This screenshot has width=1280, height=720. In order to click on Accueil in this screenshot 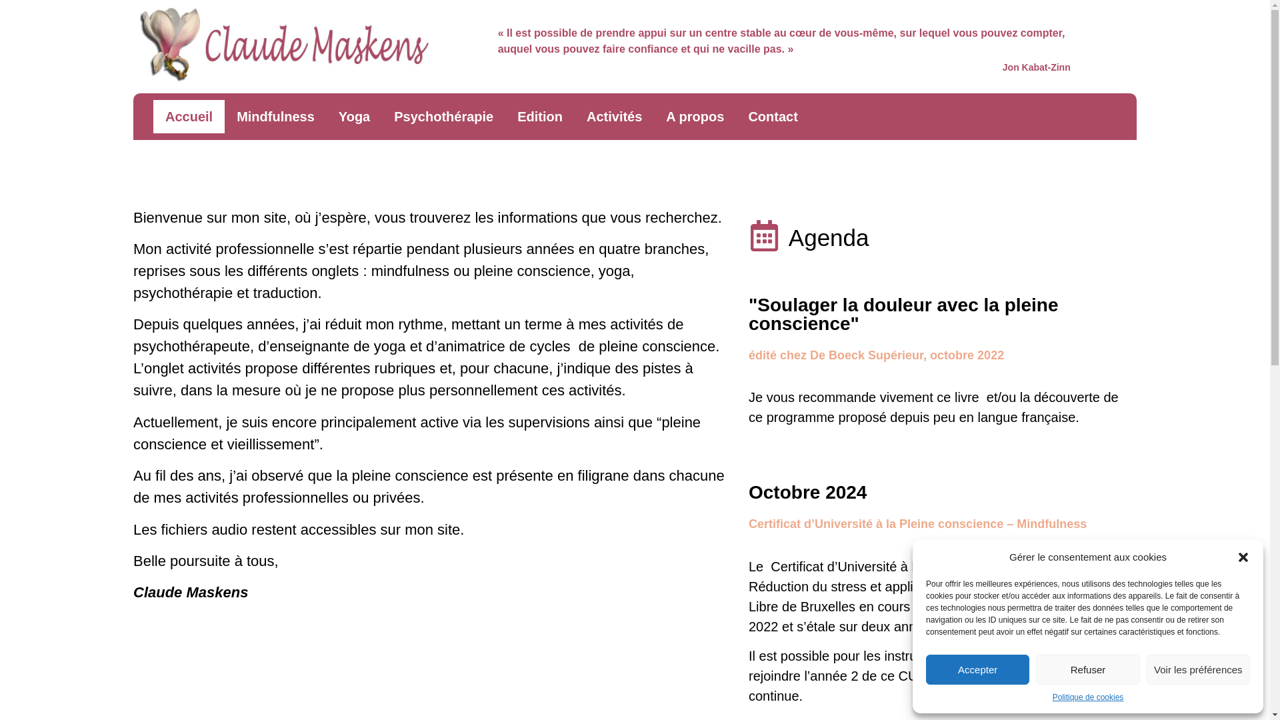, I will do `click(189, 117)`.